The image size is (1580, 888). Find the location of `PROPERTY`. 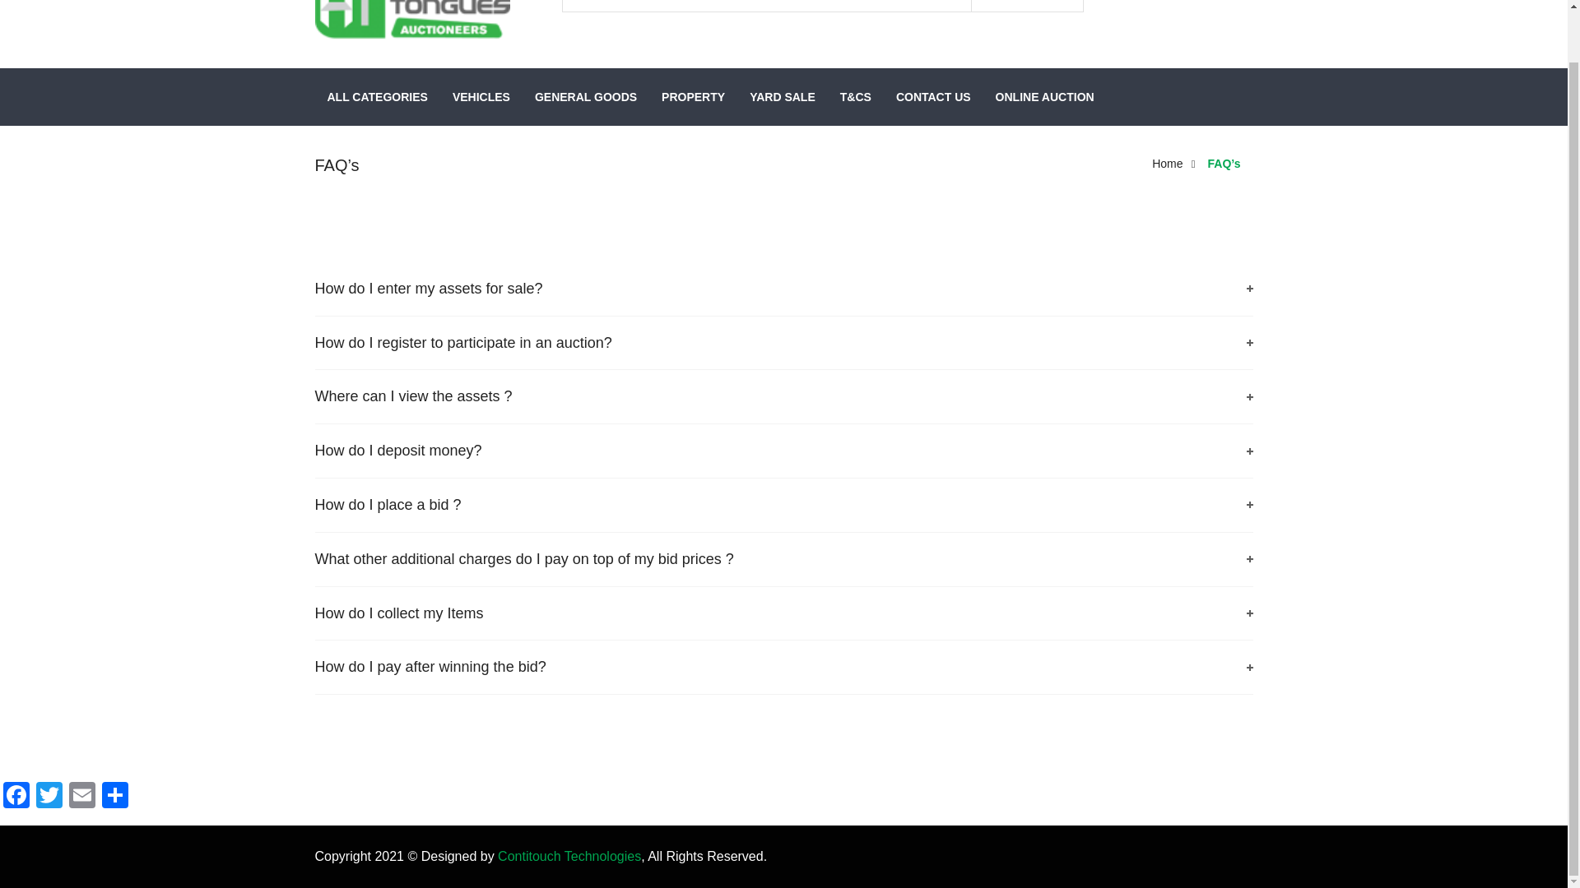

PROPERTY is located at coordinates (693, 96).